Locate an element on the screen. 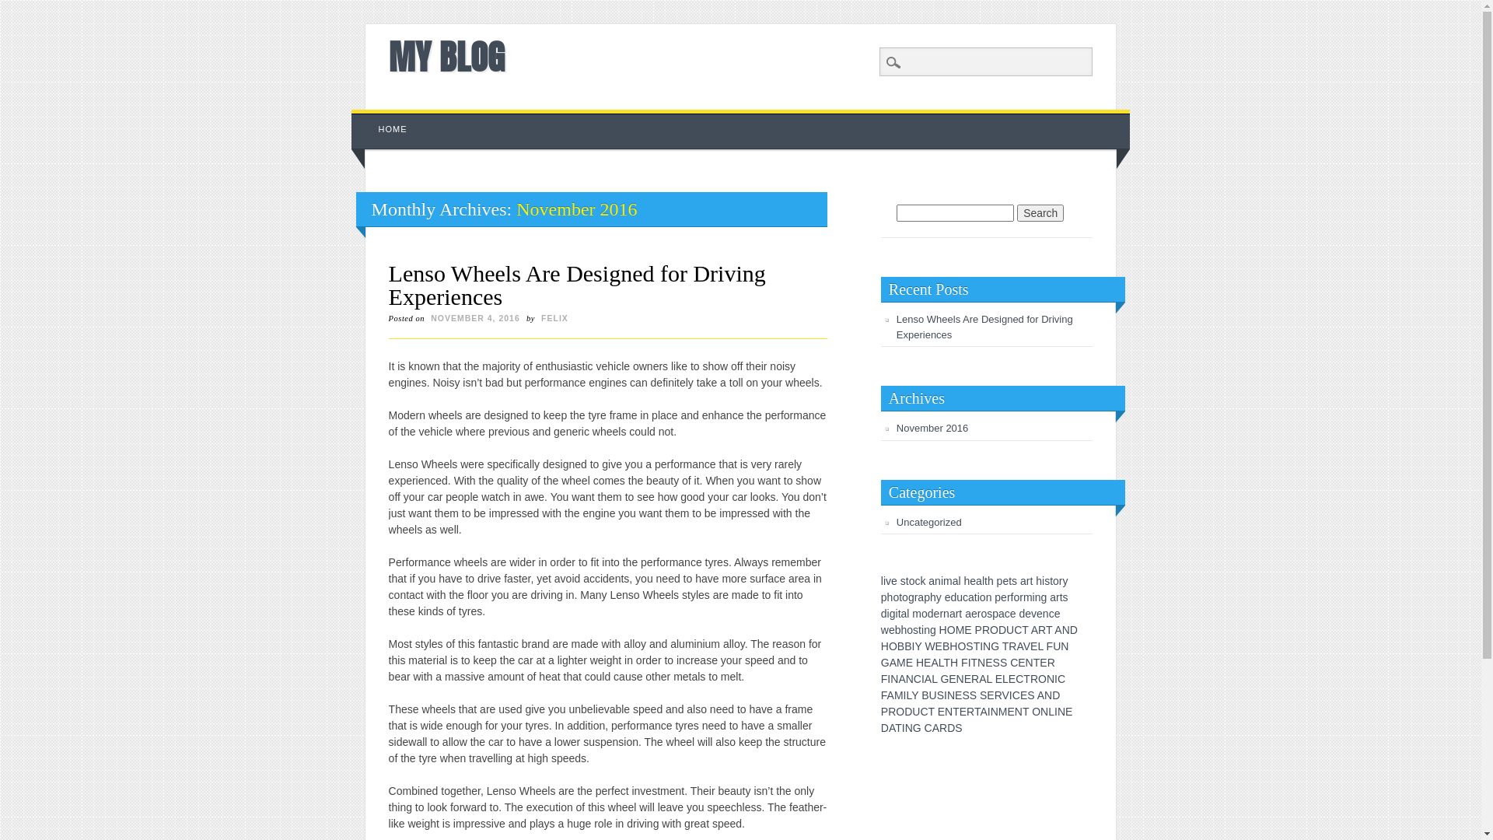 The width and height of the screenshot is (1493, 840). e is located at coordinates (937, 614).